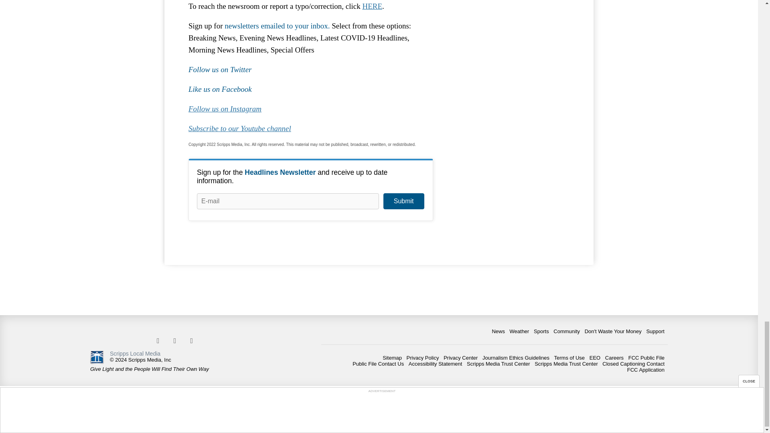 This screenshot has height=433, width=770. Describe the element at coordinates (403, 201) in the screenshot. I see `Submit` at that location.